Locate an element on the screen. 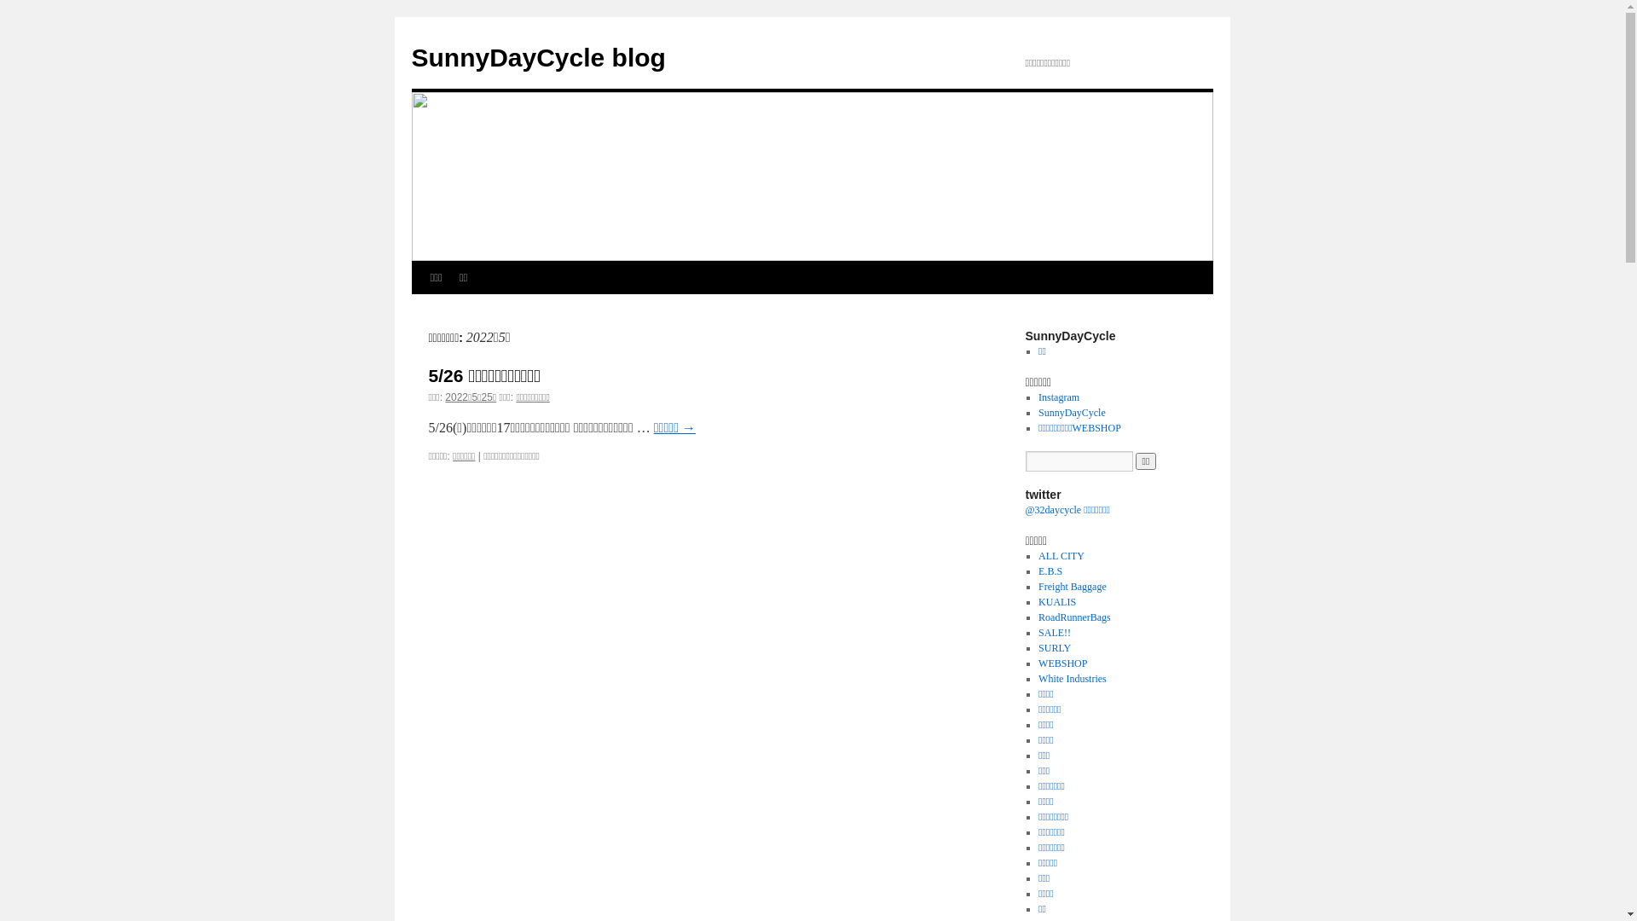 This screenshot has height=921, width=1637. SURLY is located at coordinates (1055, 648).